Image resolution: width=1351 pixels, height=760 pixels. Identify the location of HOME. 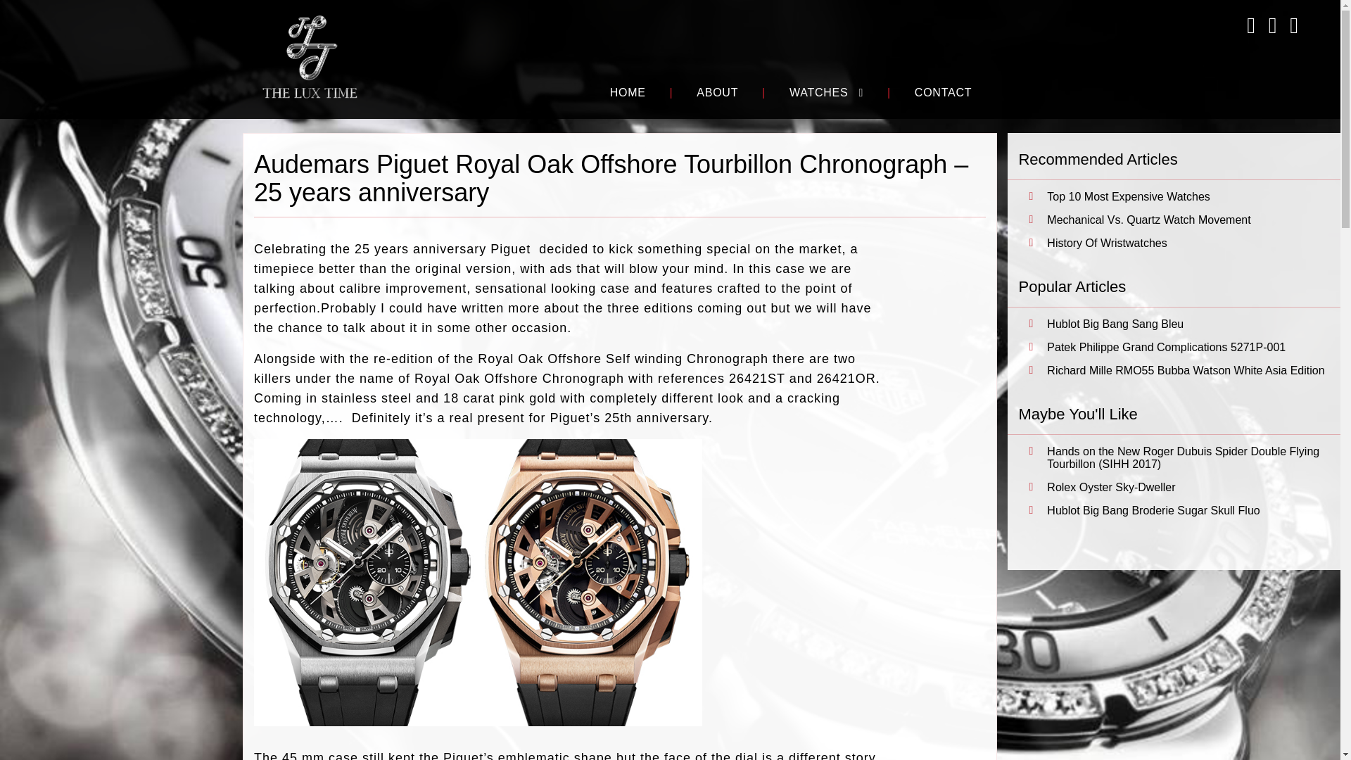
(628, 93).